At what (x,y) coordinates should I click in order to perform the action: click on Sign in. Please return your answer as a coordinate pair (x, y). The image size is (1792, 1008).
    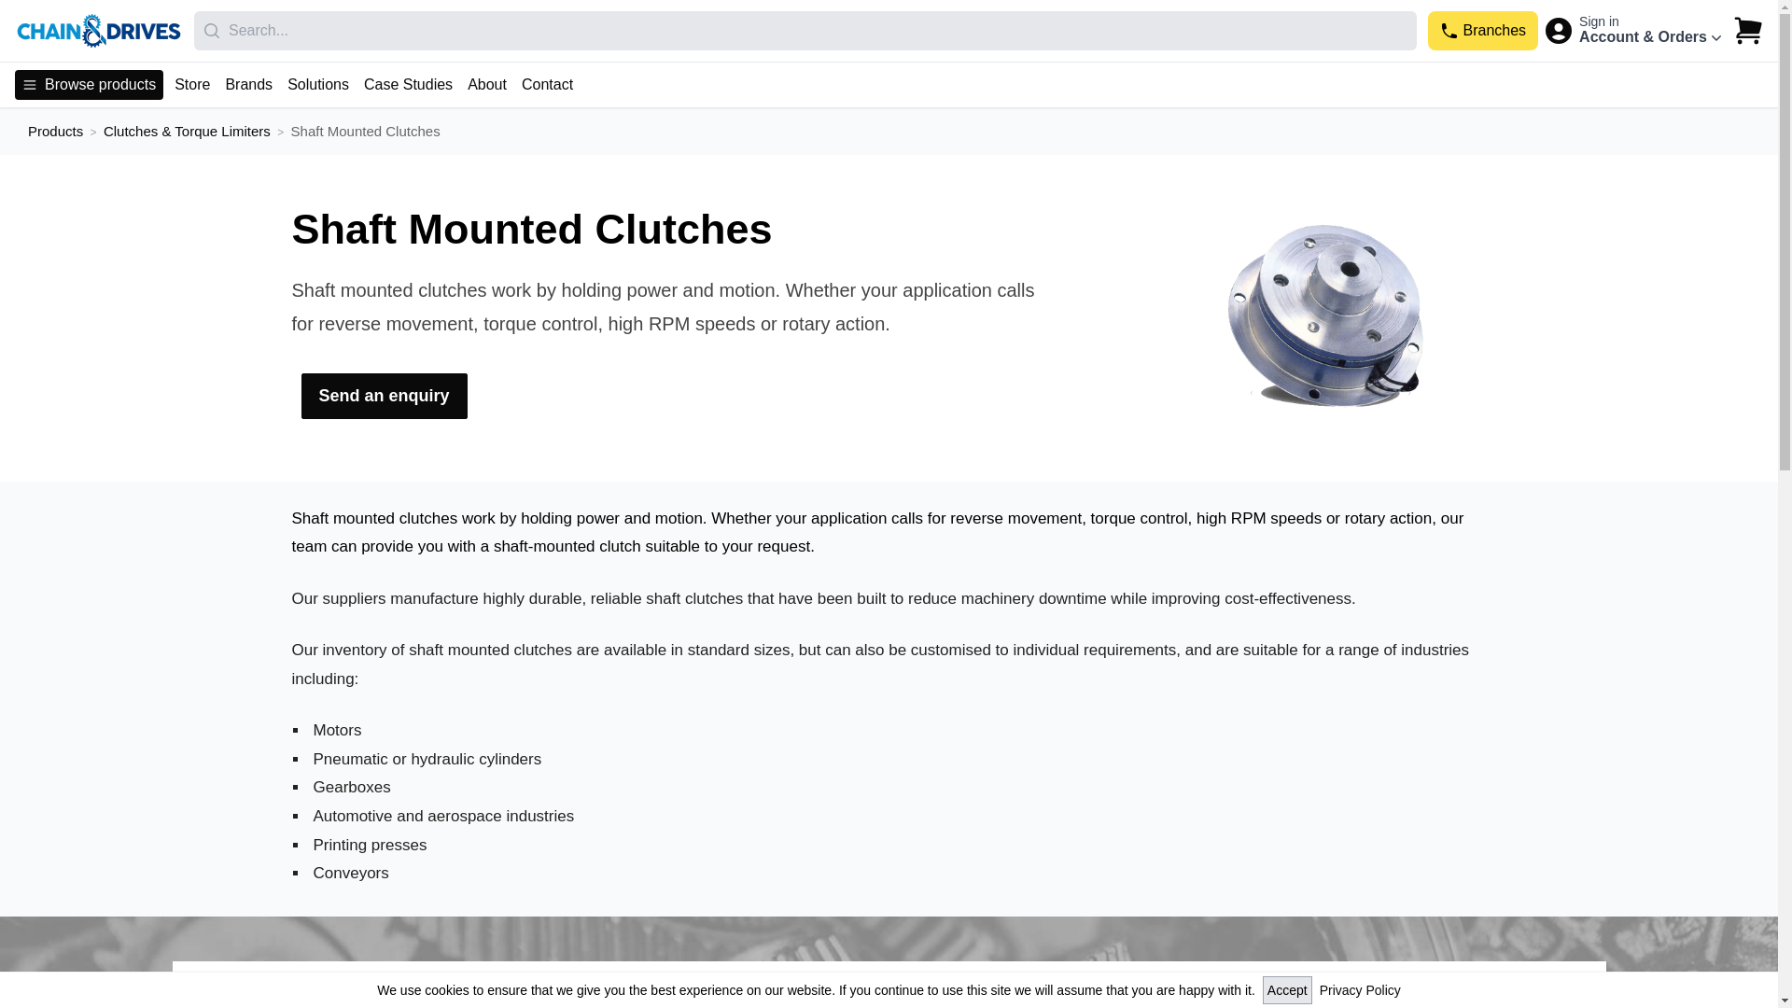
    Looking at the image, I should click on (1599, 21).